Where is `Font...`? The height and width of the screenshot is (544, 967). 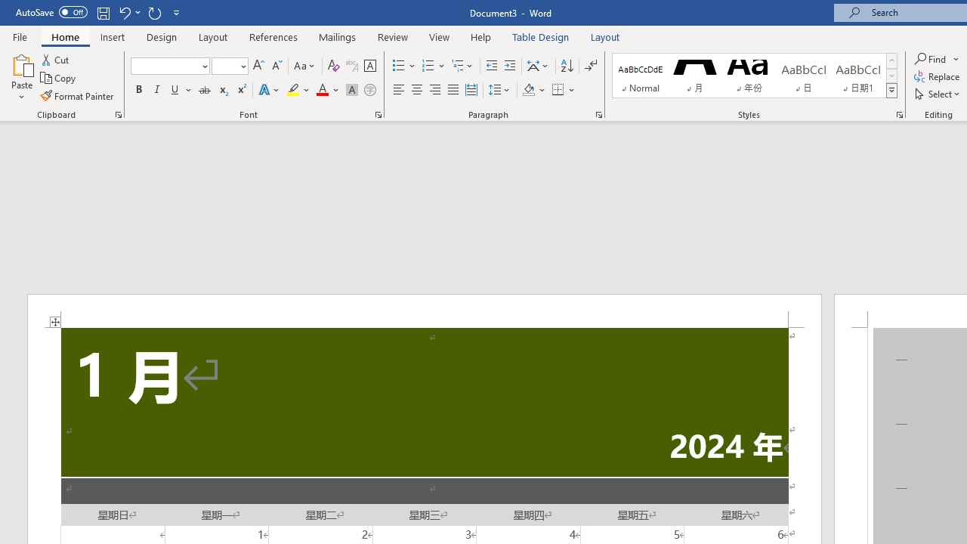 Font... is located at coordinates (378, 115).